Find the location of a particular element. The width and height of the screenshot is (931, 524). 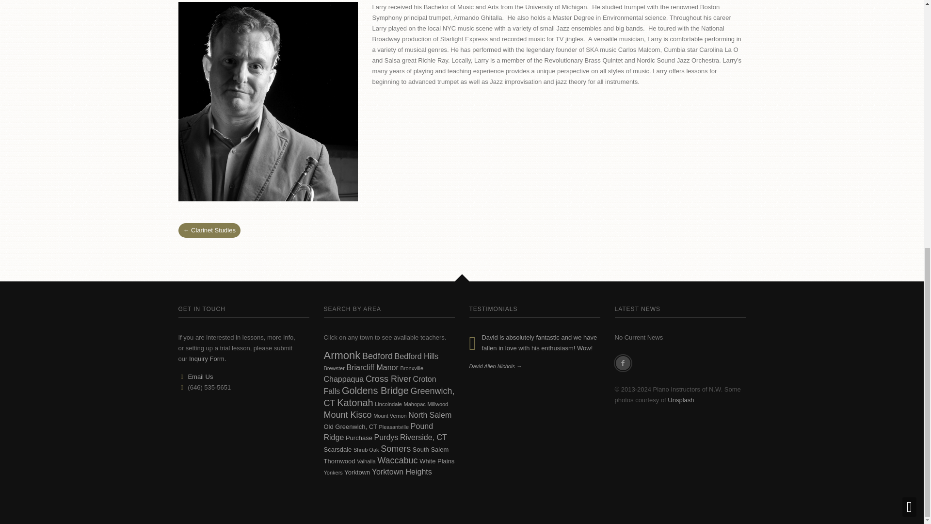

Croton Falls is located at coordinates (380, 385).